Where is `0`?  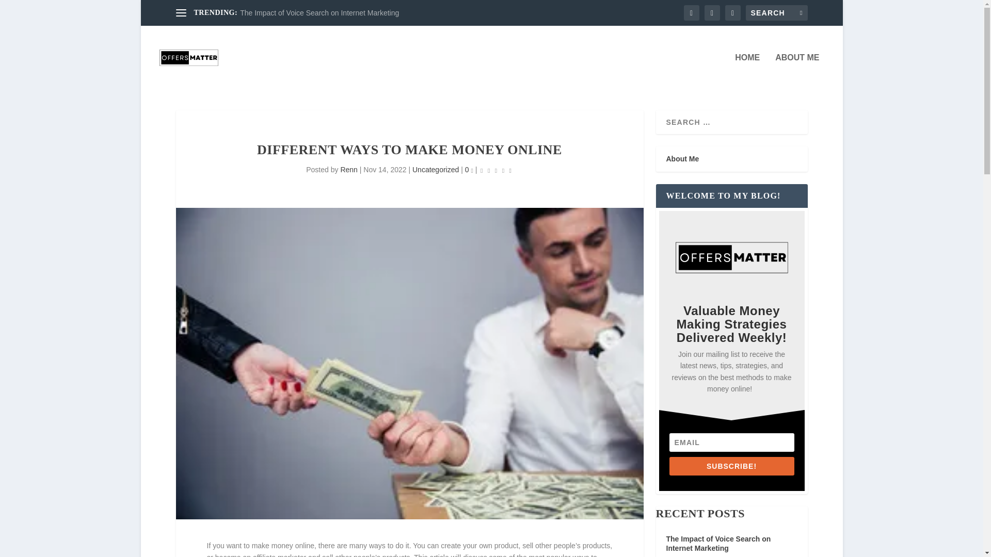
0 is located at coordinates (469, 169).